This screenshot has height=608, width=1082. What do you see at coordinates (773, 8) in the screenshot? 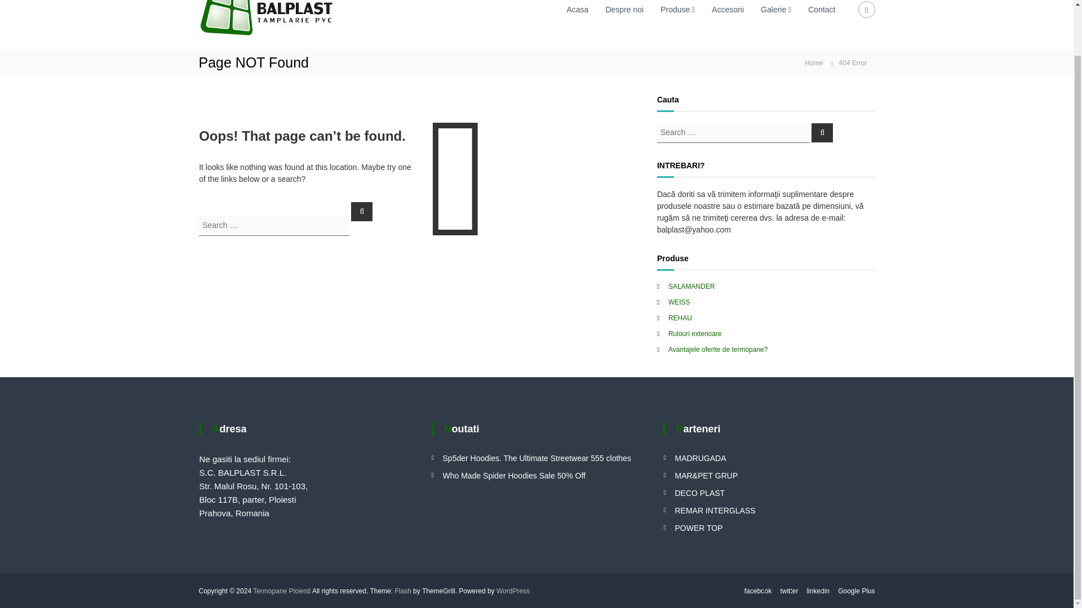
I see `Galerie` at bounding box center [773, 8].